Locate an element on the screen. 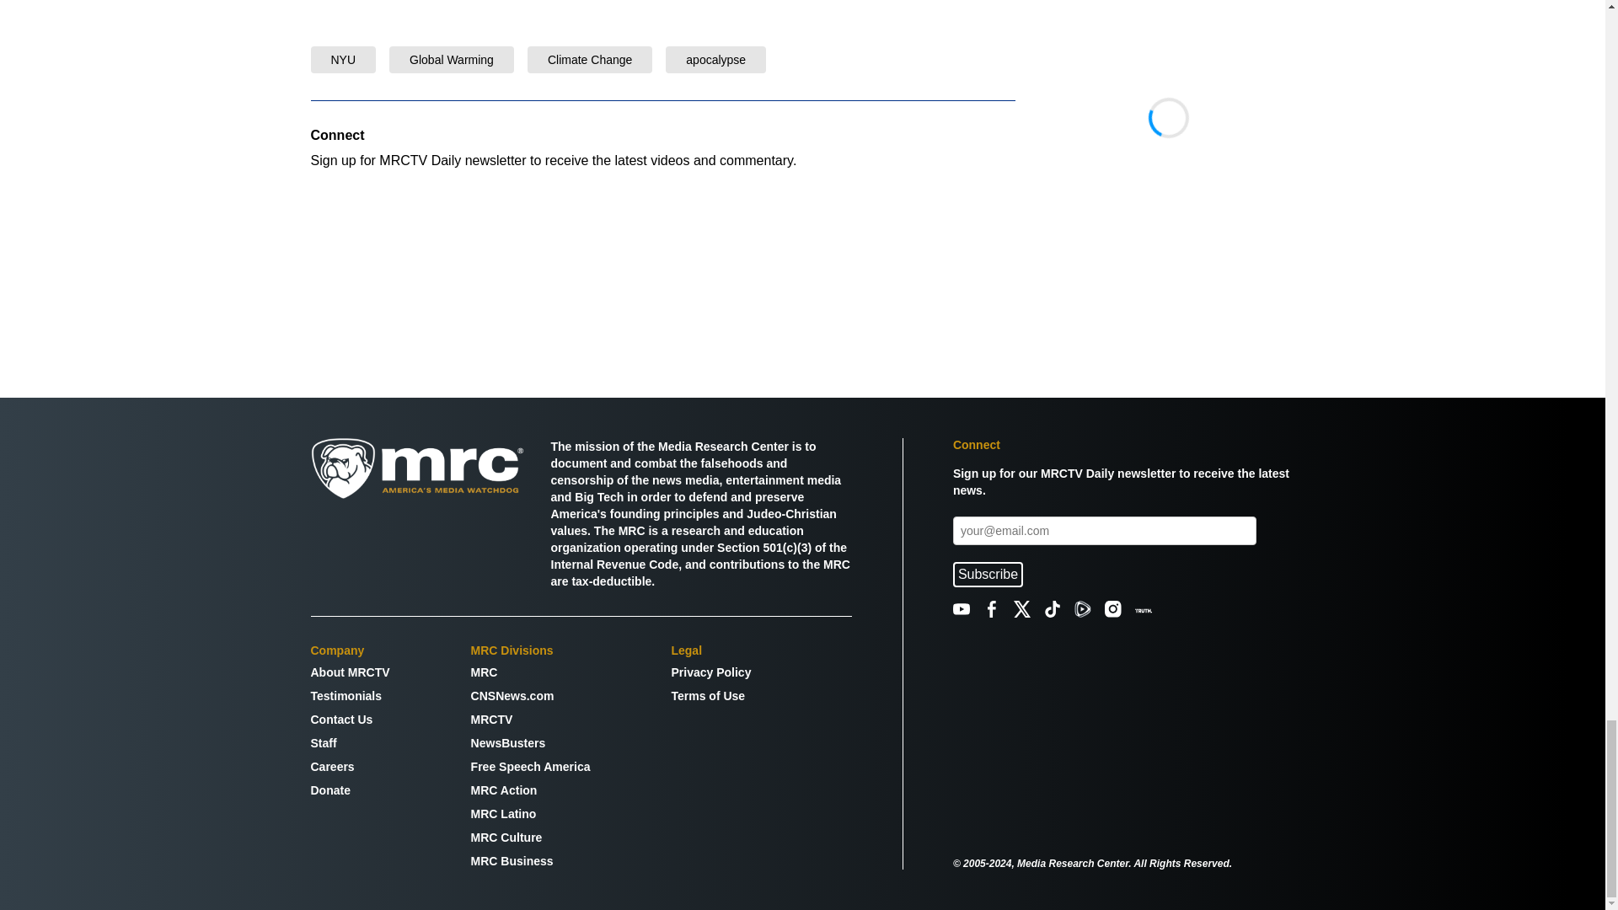 This screenshot has width=1618, height=910. CNSNews.com is located at coordinates (530, 696).